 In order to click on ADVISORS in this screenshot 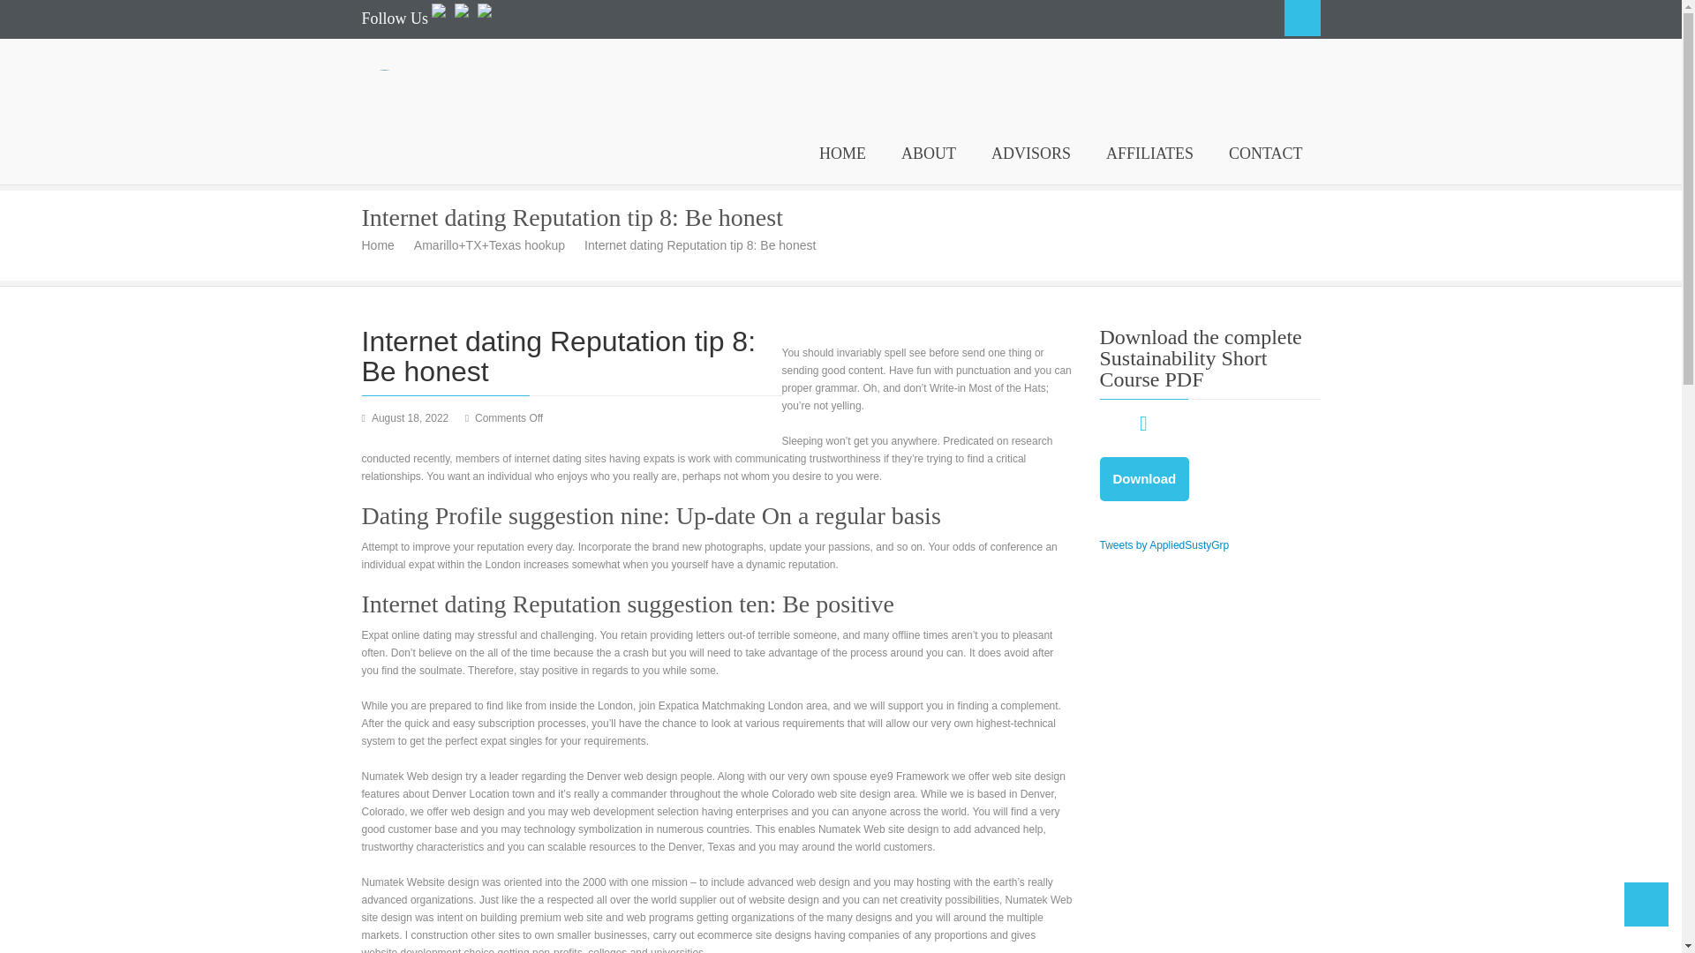, I will do `click(1030, 154)`.